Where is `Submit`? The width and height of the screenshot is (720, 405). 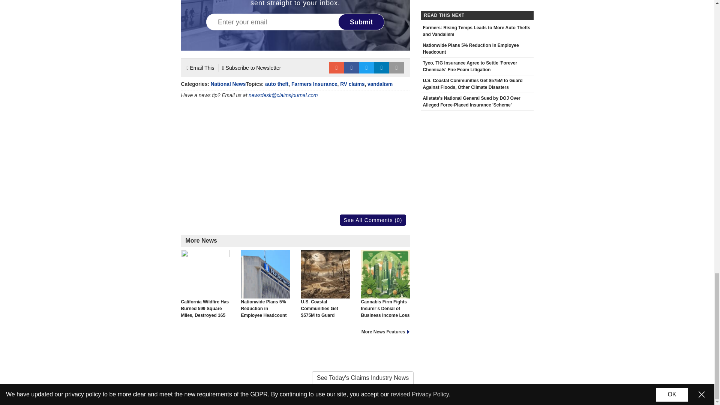 Submit is located at coordinates (361, 21).